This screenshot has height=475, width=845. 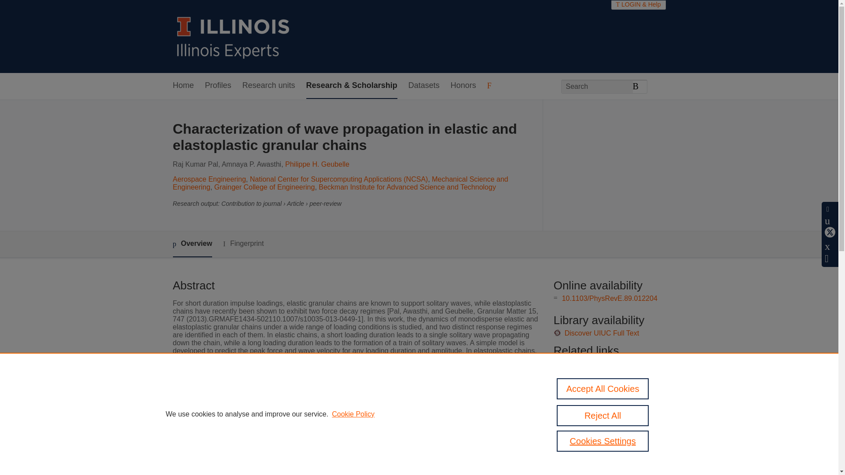 I want to click on Datasets, so click(x=423, y=86).